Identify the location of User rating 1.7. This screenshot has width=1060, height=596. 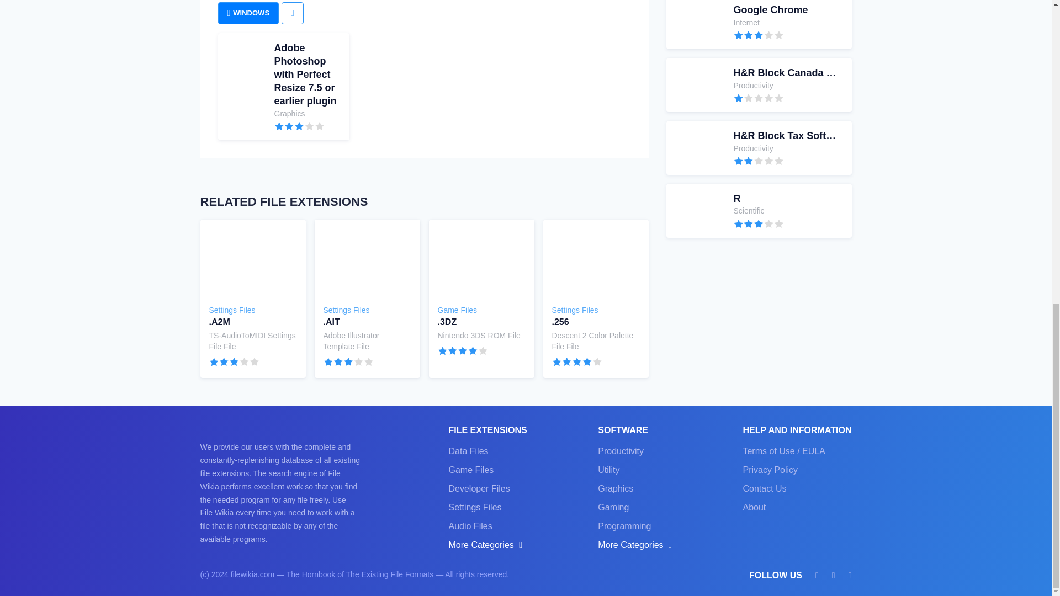
(759, 97).